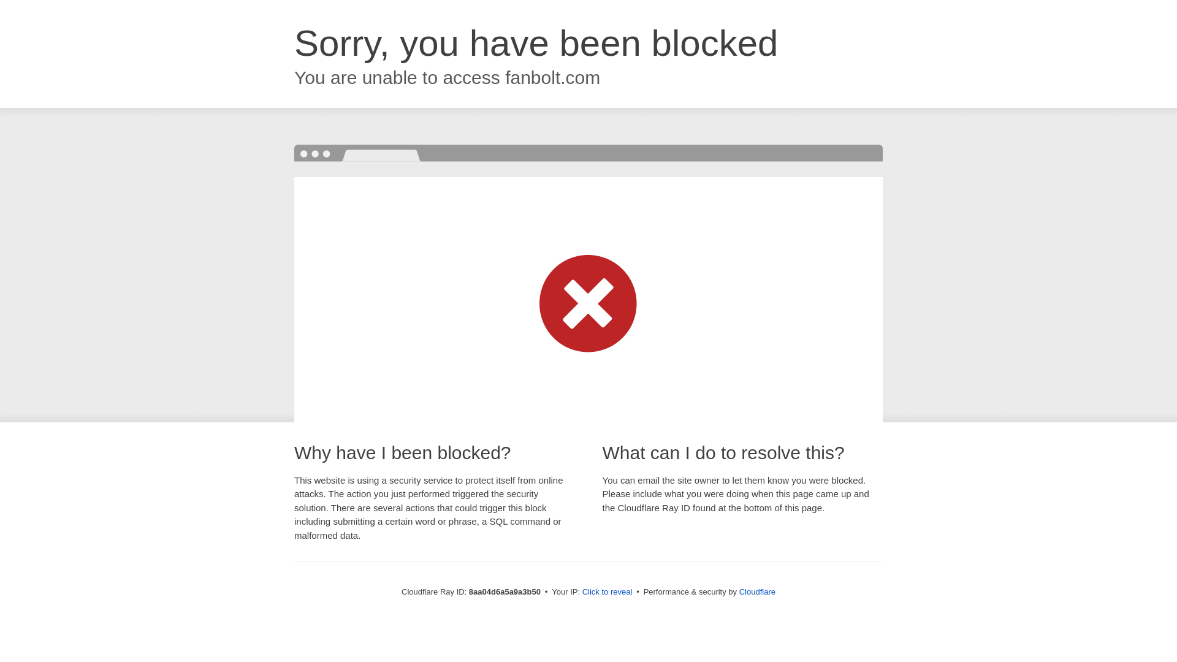  Describe the element at coordinates (757, 592) in the screenshot. I see `Cloudflare` at that location.